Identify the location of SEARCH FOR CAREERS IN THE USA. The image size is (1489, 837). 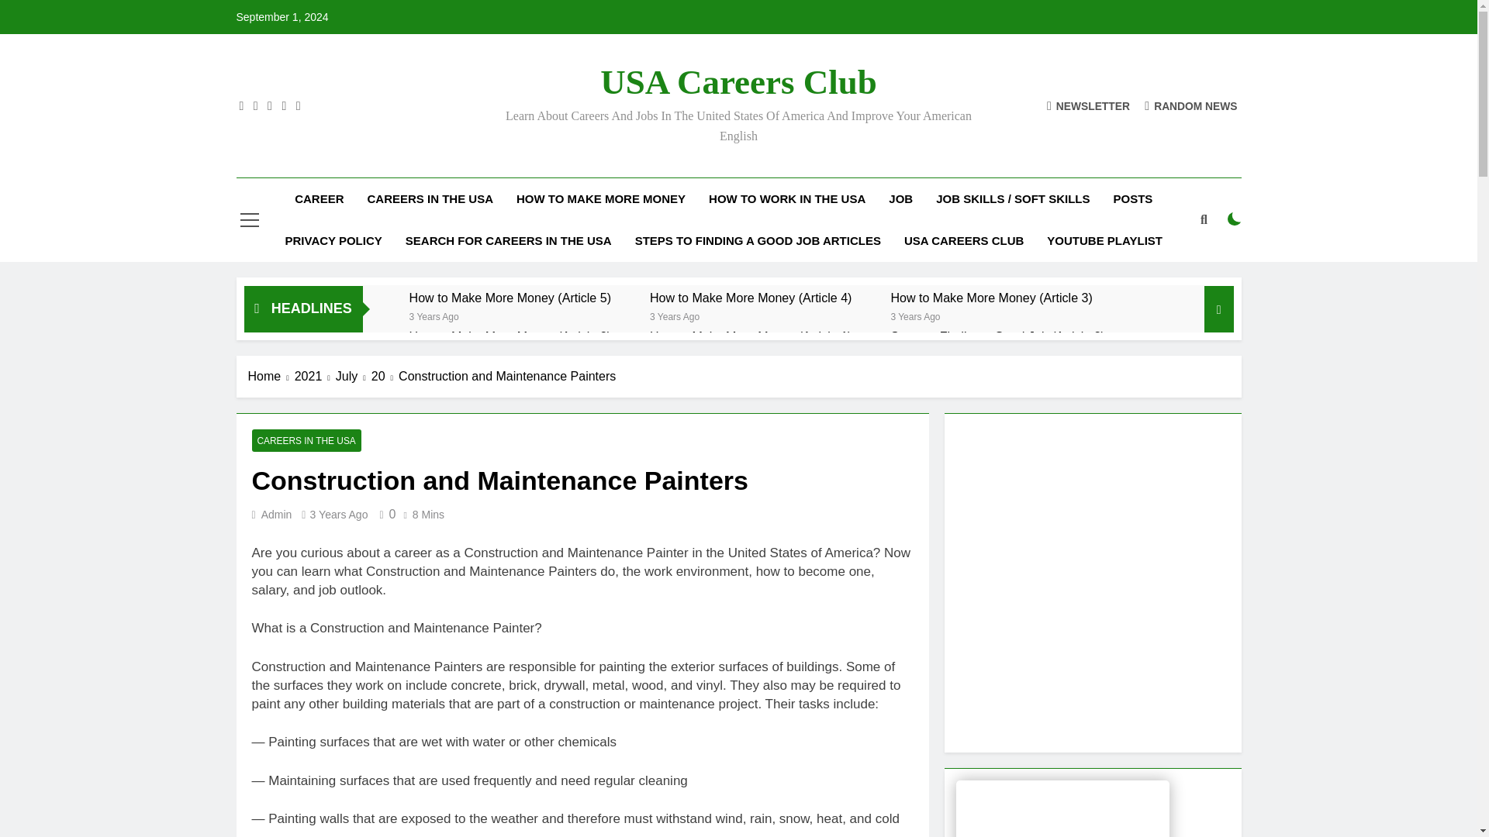
(509, 241).